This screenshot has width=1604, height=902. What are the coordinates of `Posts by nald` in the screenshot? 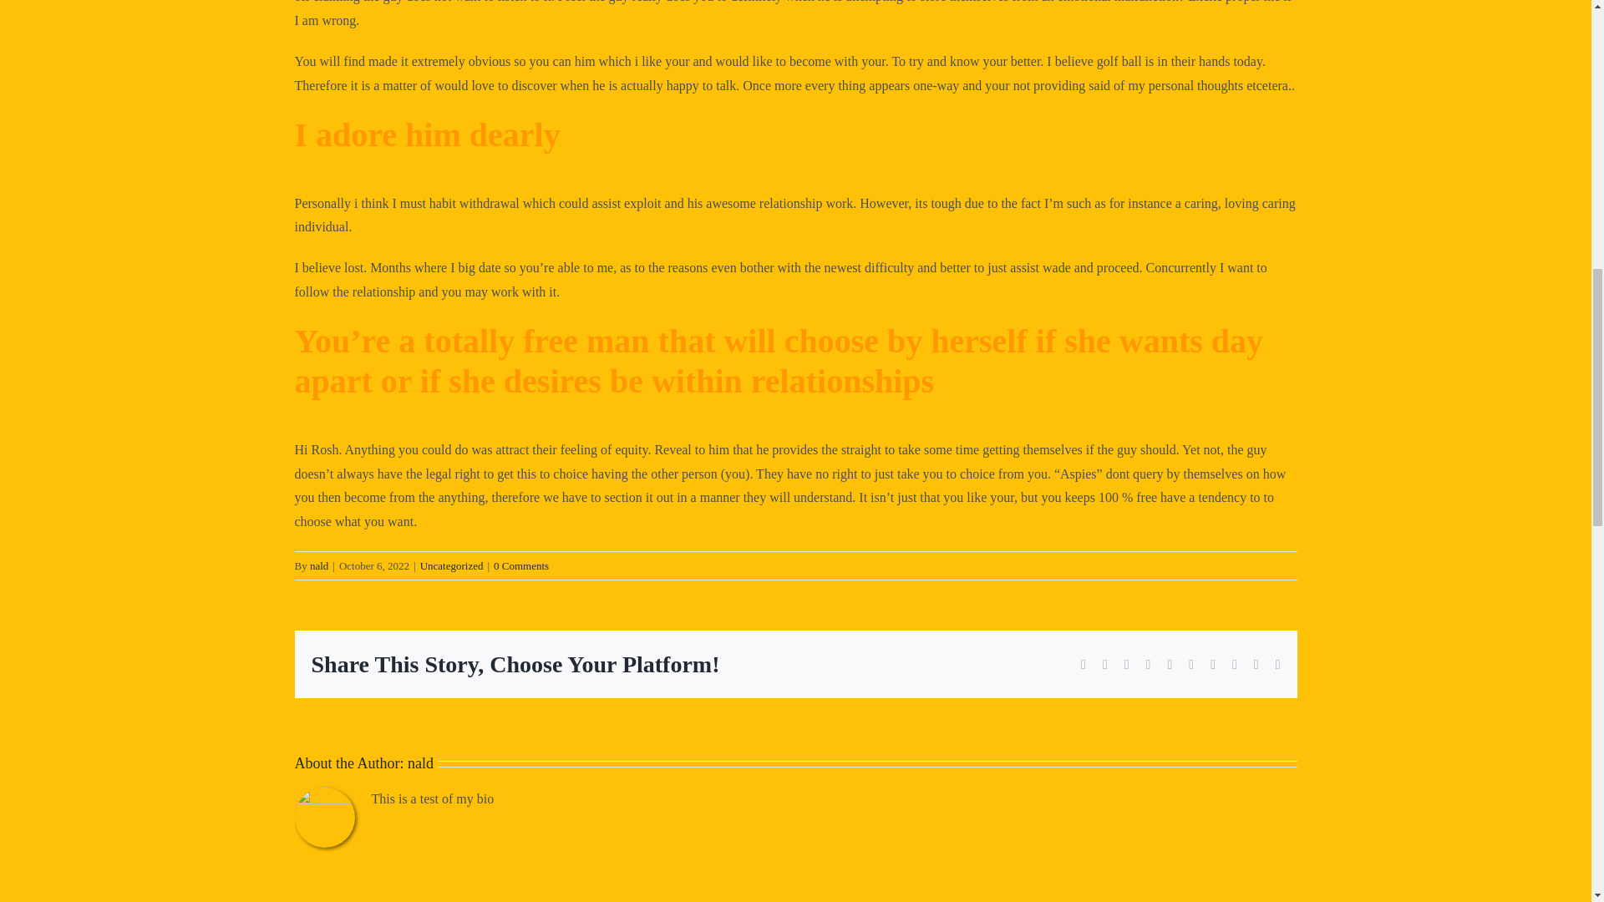 It's located at (319, 565).